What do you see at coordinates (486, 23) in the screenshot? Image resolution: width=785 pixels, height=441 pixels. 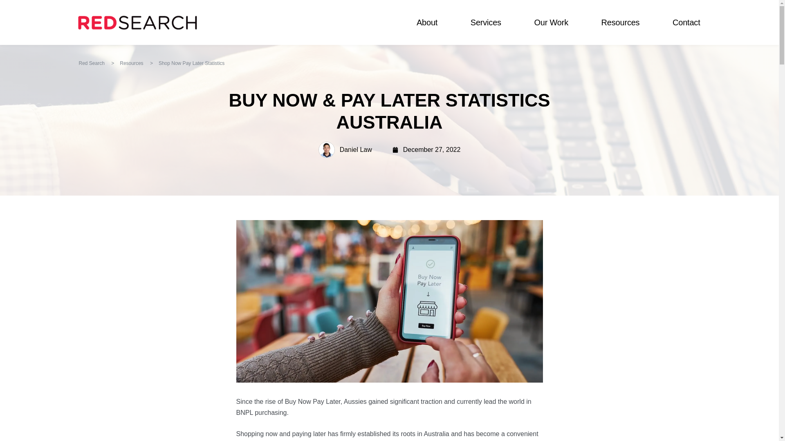 I see `Services` at bounding box center [486, 23].